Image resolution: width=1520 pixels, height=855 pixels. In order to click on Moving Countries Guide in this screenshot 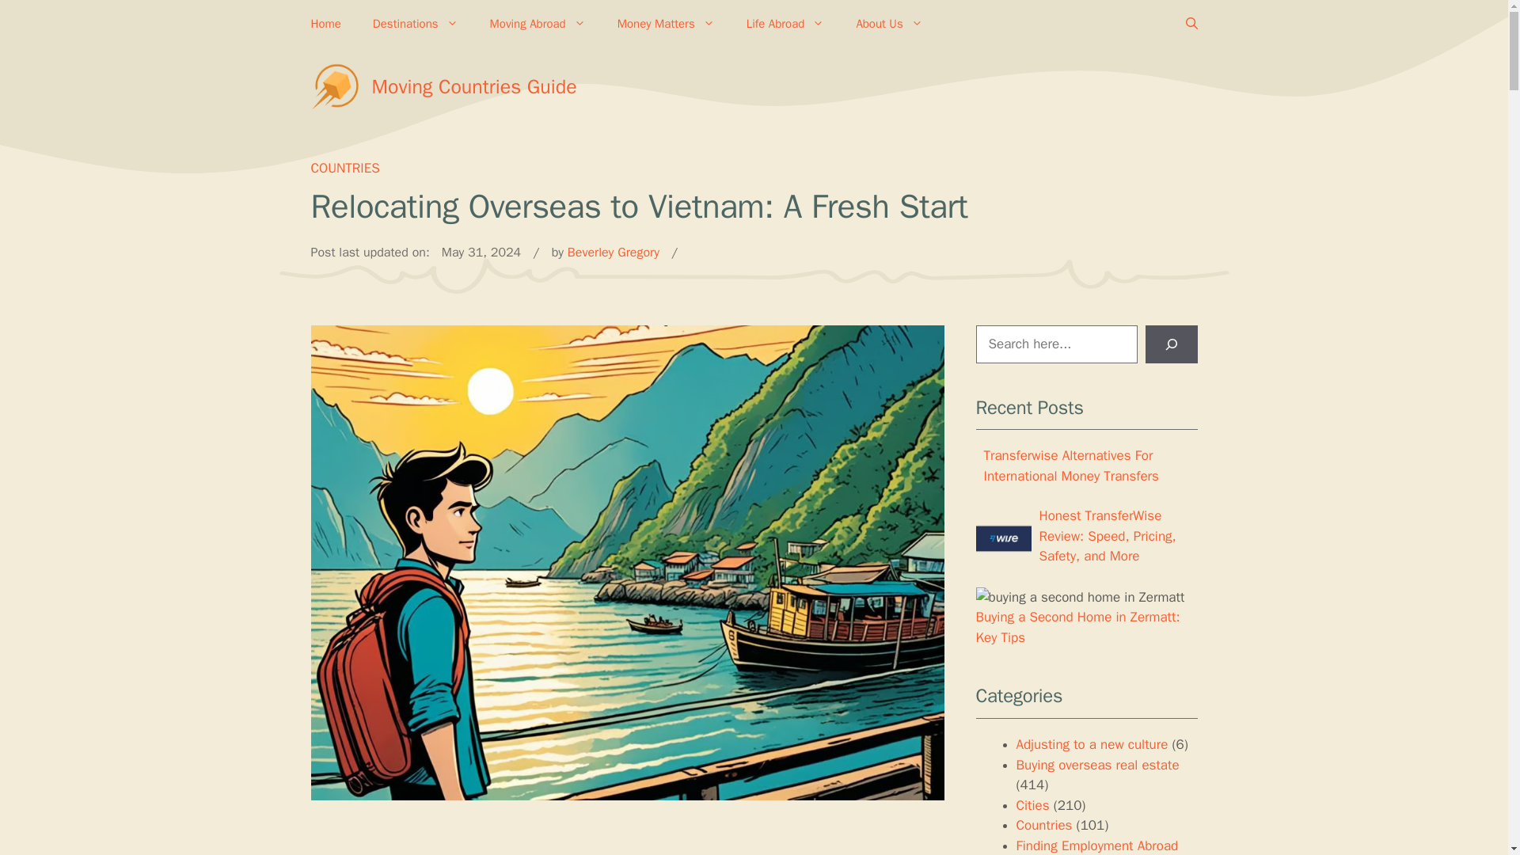, I will do `click(475, 86)`.